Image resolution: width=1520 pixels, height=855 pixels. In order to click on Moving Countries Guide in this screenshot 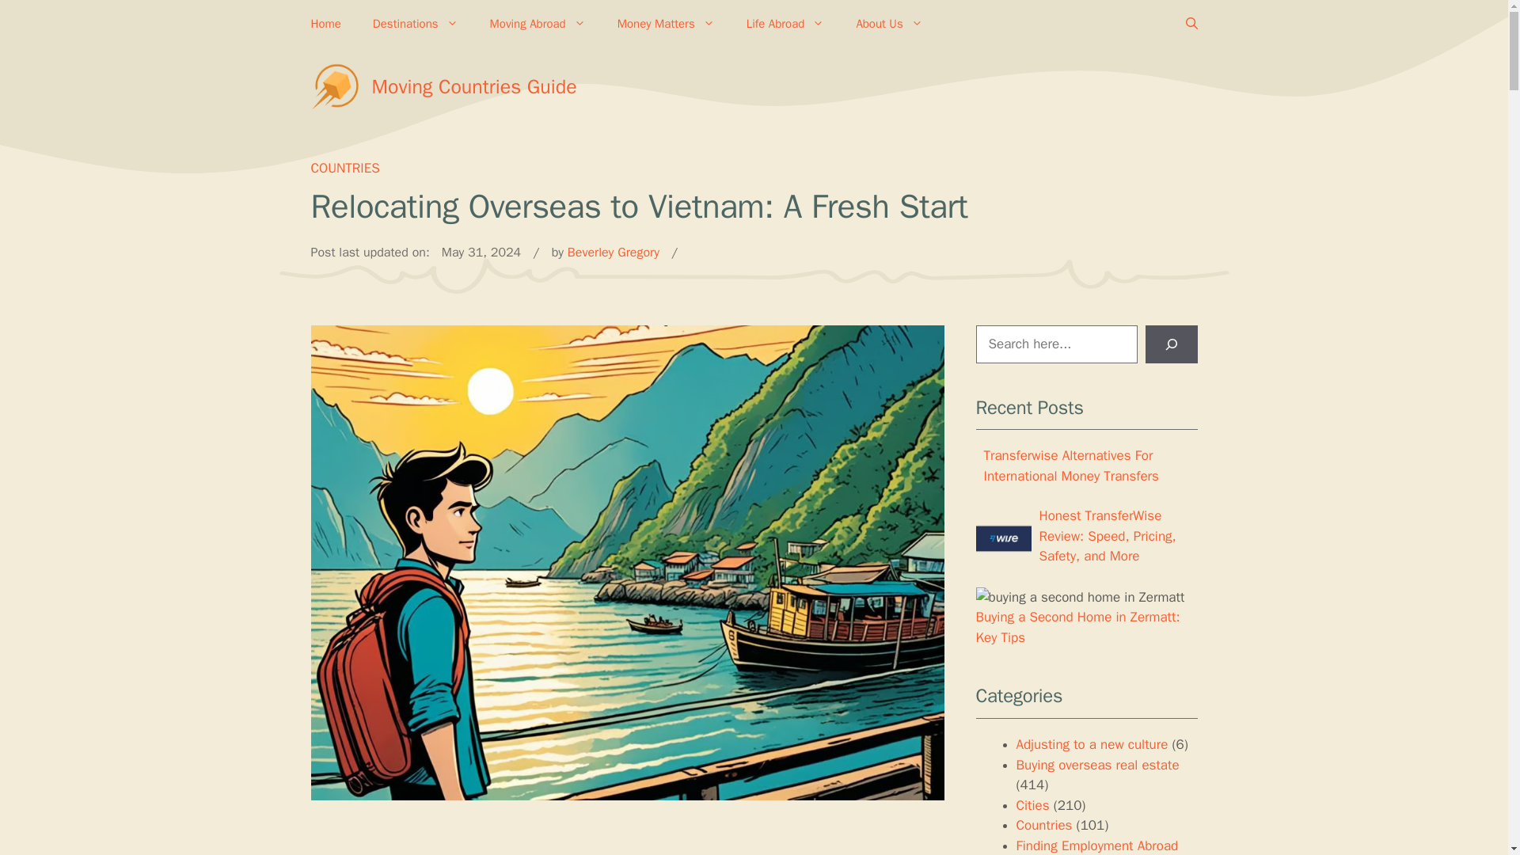, I will do `click(475, 86)`.